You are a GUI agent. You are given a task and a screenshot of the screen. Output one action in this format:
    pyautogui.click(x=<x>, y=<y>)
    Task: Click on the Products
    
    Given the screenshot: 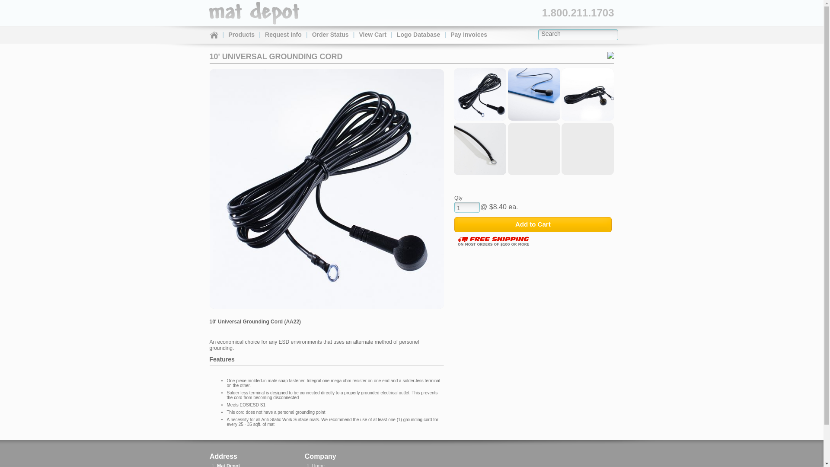 What is the action you would take?
    pyautogui.click(x=241, y=35)
    